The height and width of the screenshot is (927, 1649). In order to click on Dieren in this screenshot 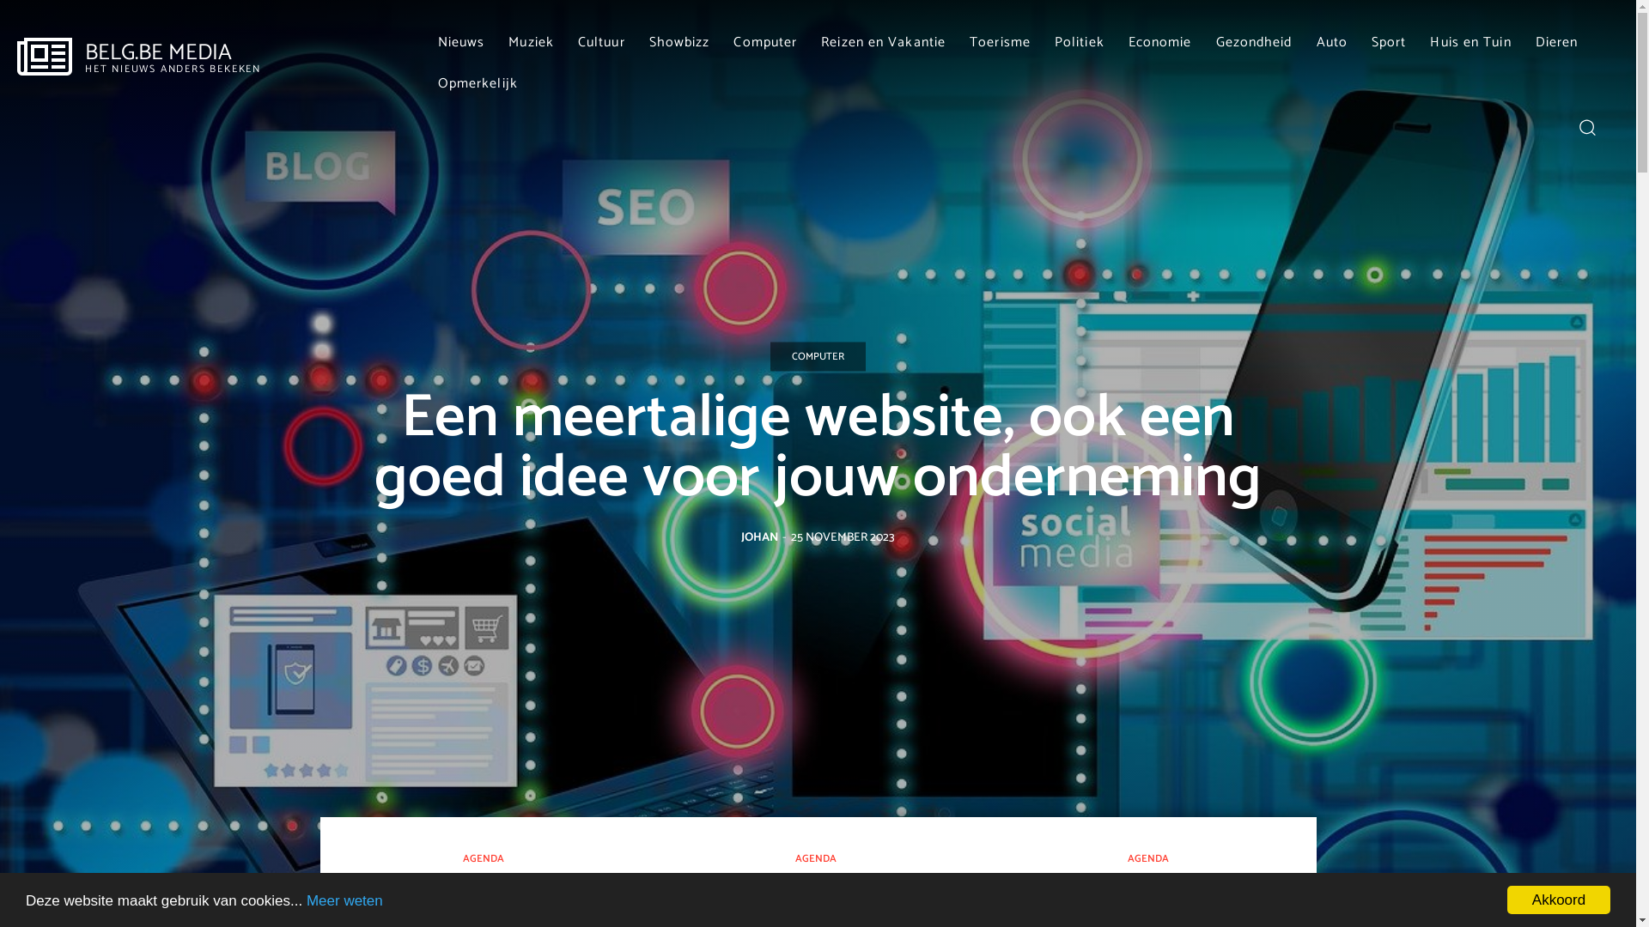, I will do `click(1557, 43)`.